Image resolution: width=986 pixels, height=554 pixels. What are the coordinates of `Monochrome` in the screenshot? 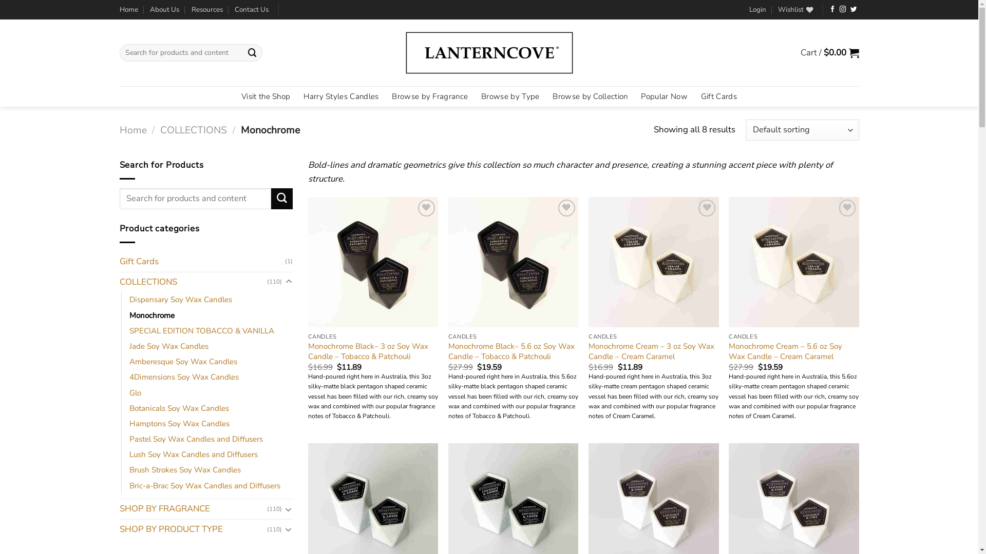 It's located at (152, 315).